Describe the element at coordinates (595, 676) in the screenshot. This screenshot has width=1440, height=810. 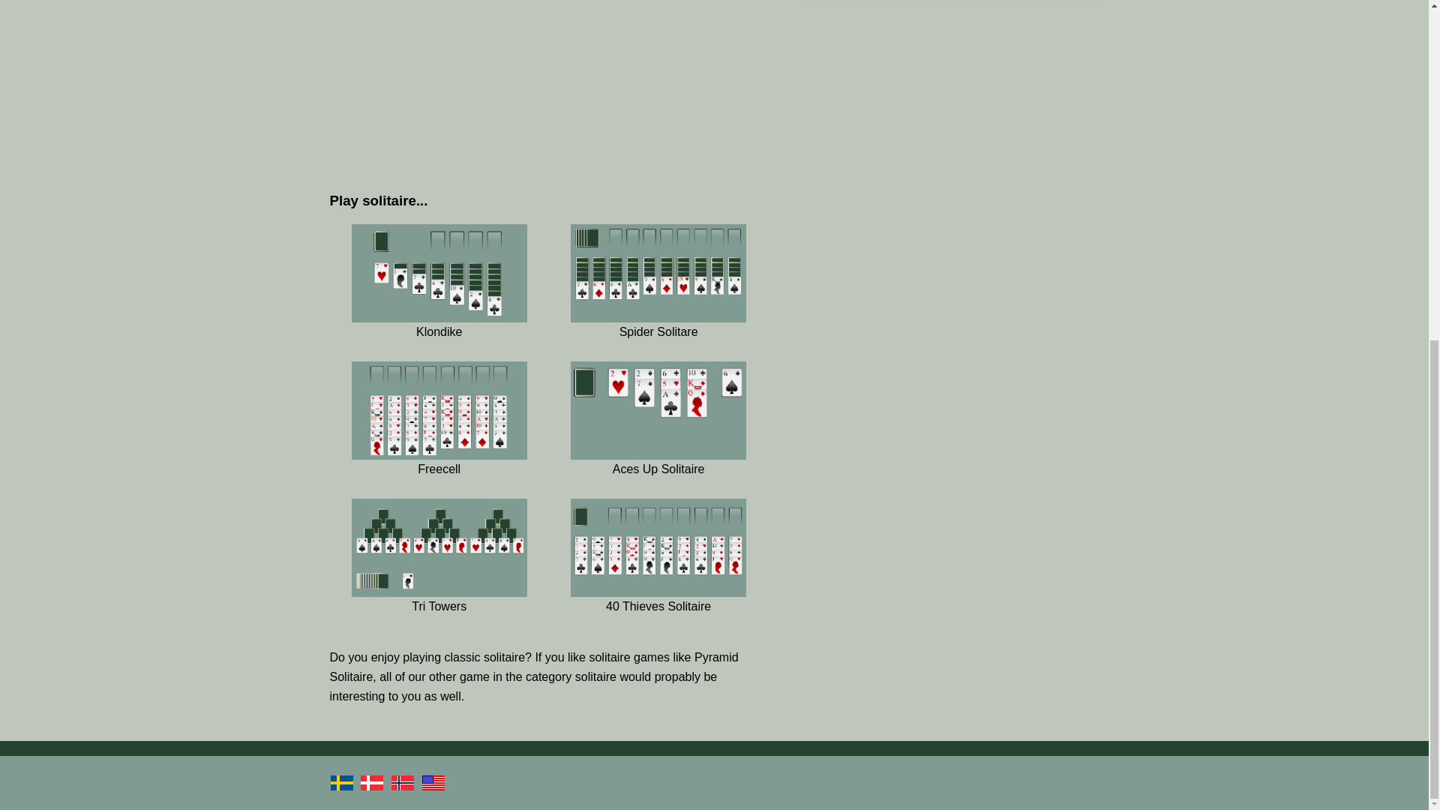
I see `solitaire` at that location.